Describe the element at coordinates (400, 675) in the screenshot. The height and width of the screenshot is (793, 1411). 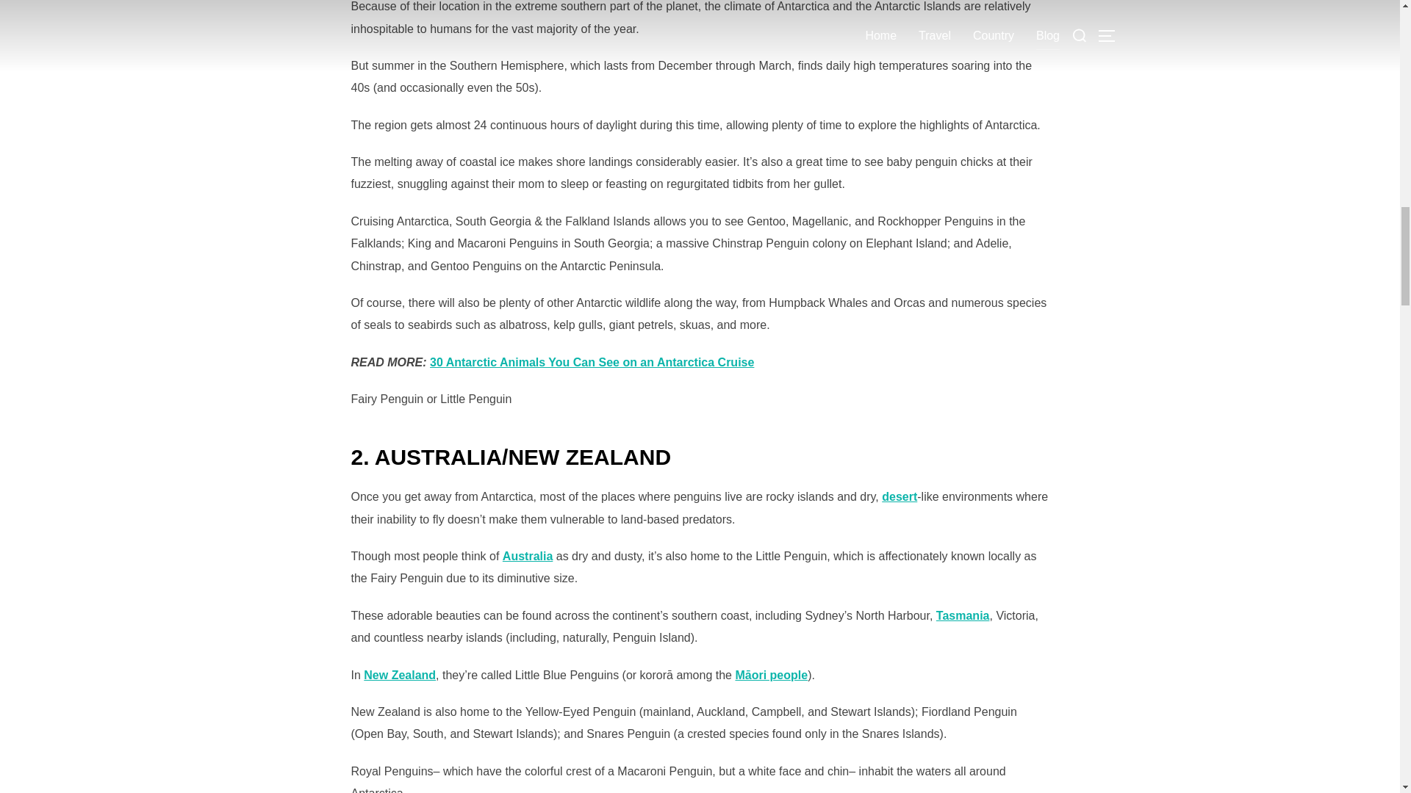
I see `New Zealand` at that location.